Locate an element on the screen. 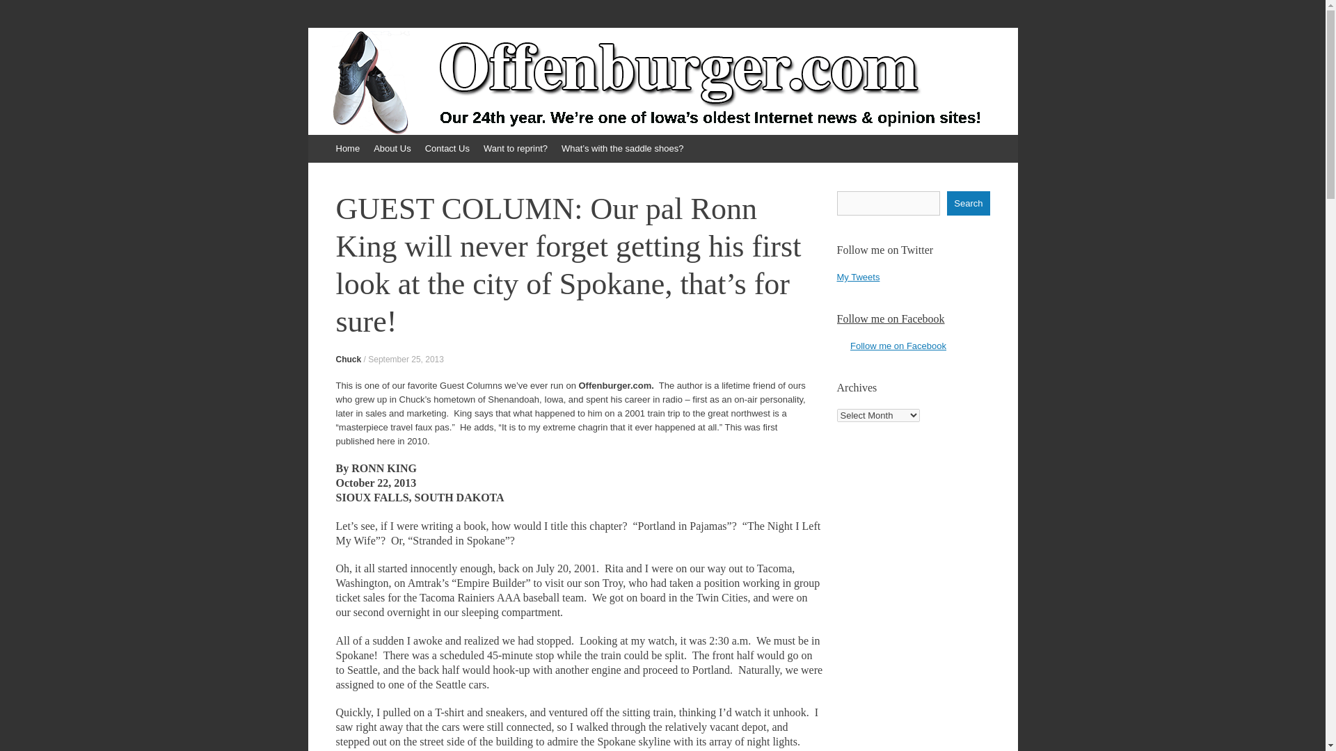  My Tweets is located at coordinates (857, 277).